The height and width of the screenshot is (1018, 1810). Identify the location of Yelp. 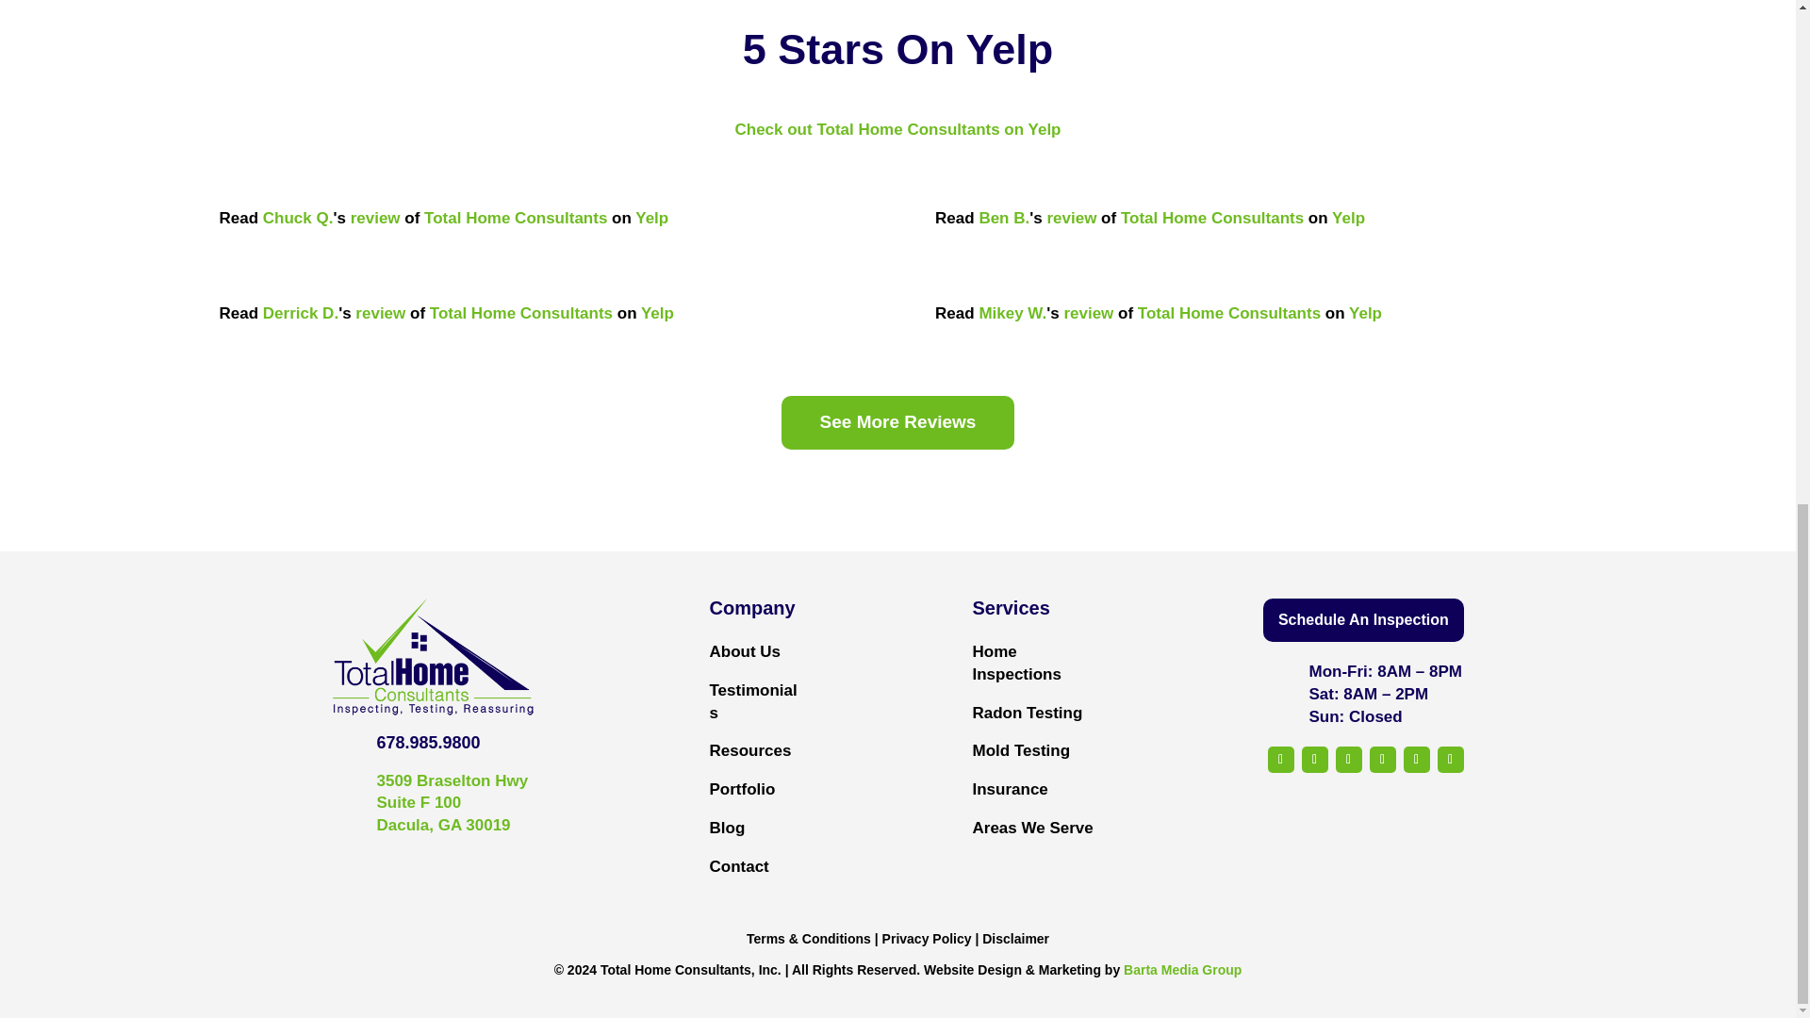
(650, 218).